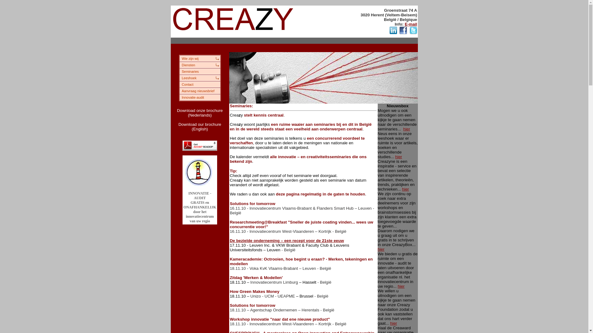 The width and height of the screenshot is (593, 333). Describe the element at coordinates (200, 71) in the screenshot. I see `Seminaries` at that location.